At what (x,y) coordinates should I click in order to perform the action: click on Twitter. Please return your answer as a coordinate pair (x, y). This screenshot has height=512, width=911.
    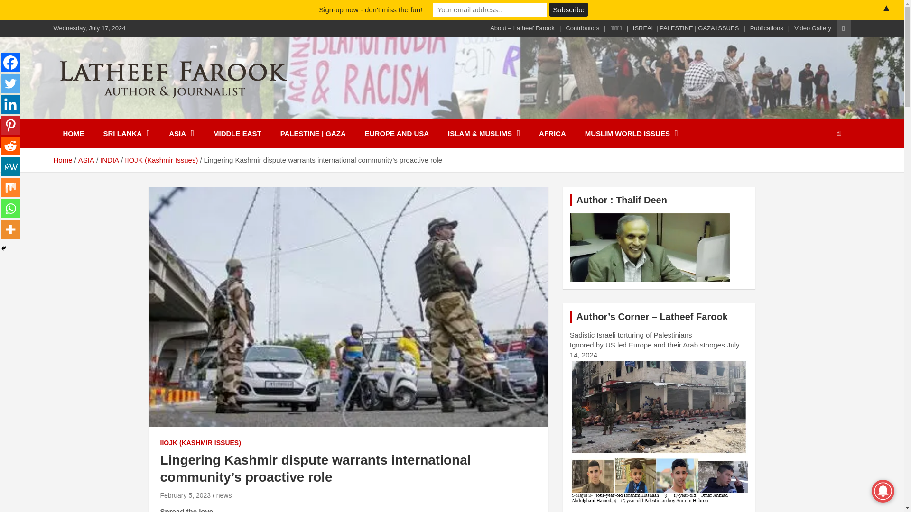
    Looking at the image, I should click on (10, 83).